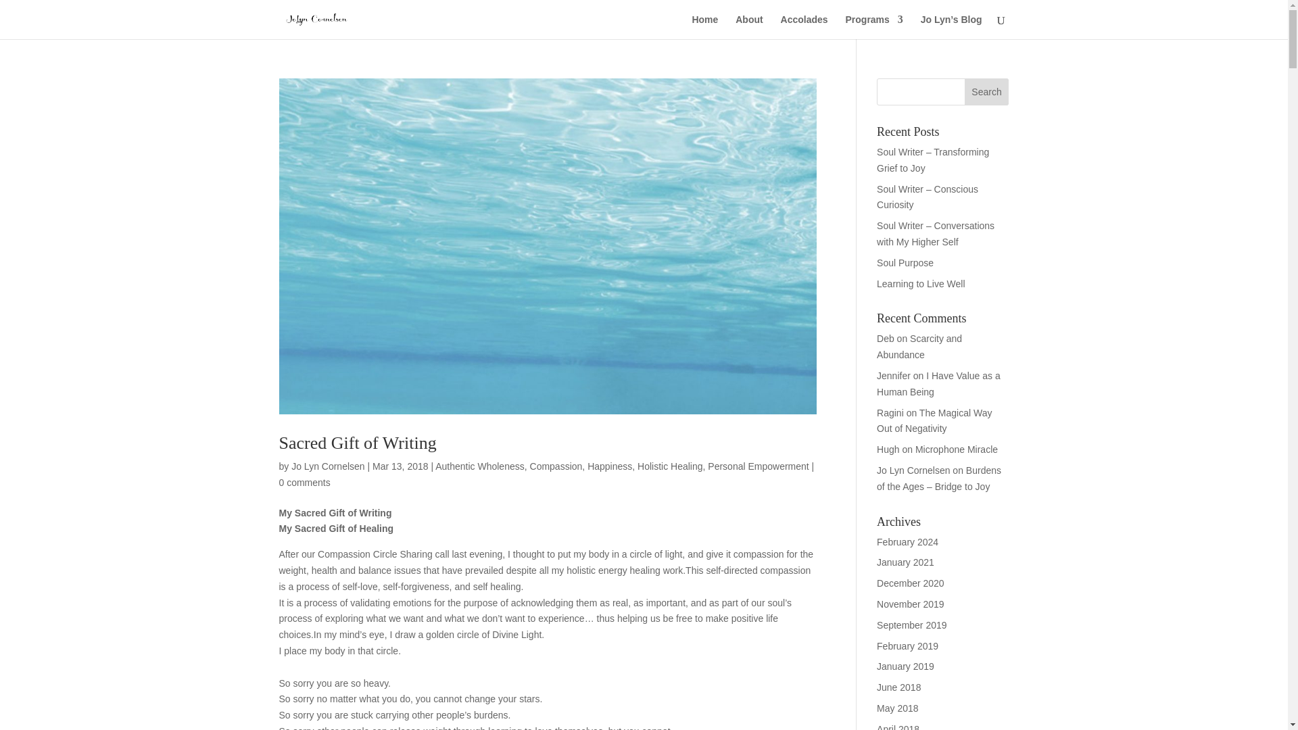  I want to click on 0 comments, so click(304, 483).